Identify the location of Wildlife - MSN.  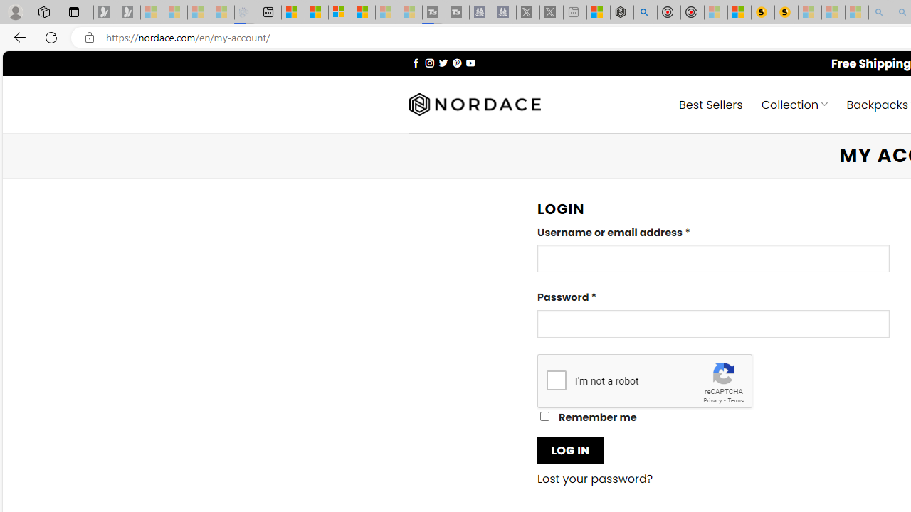
(599, 13).